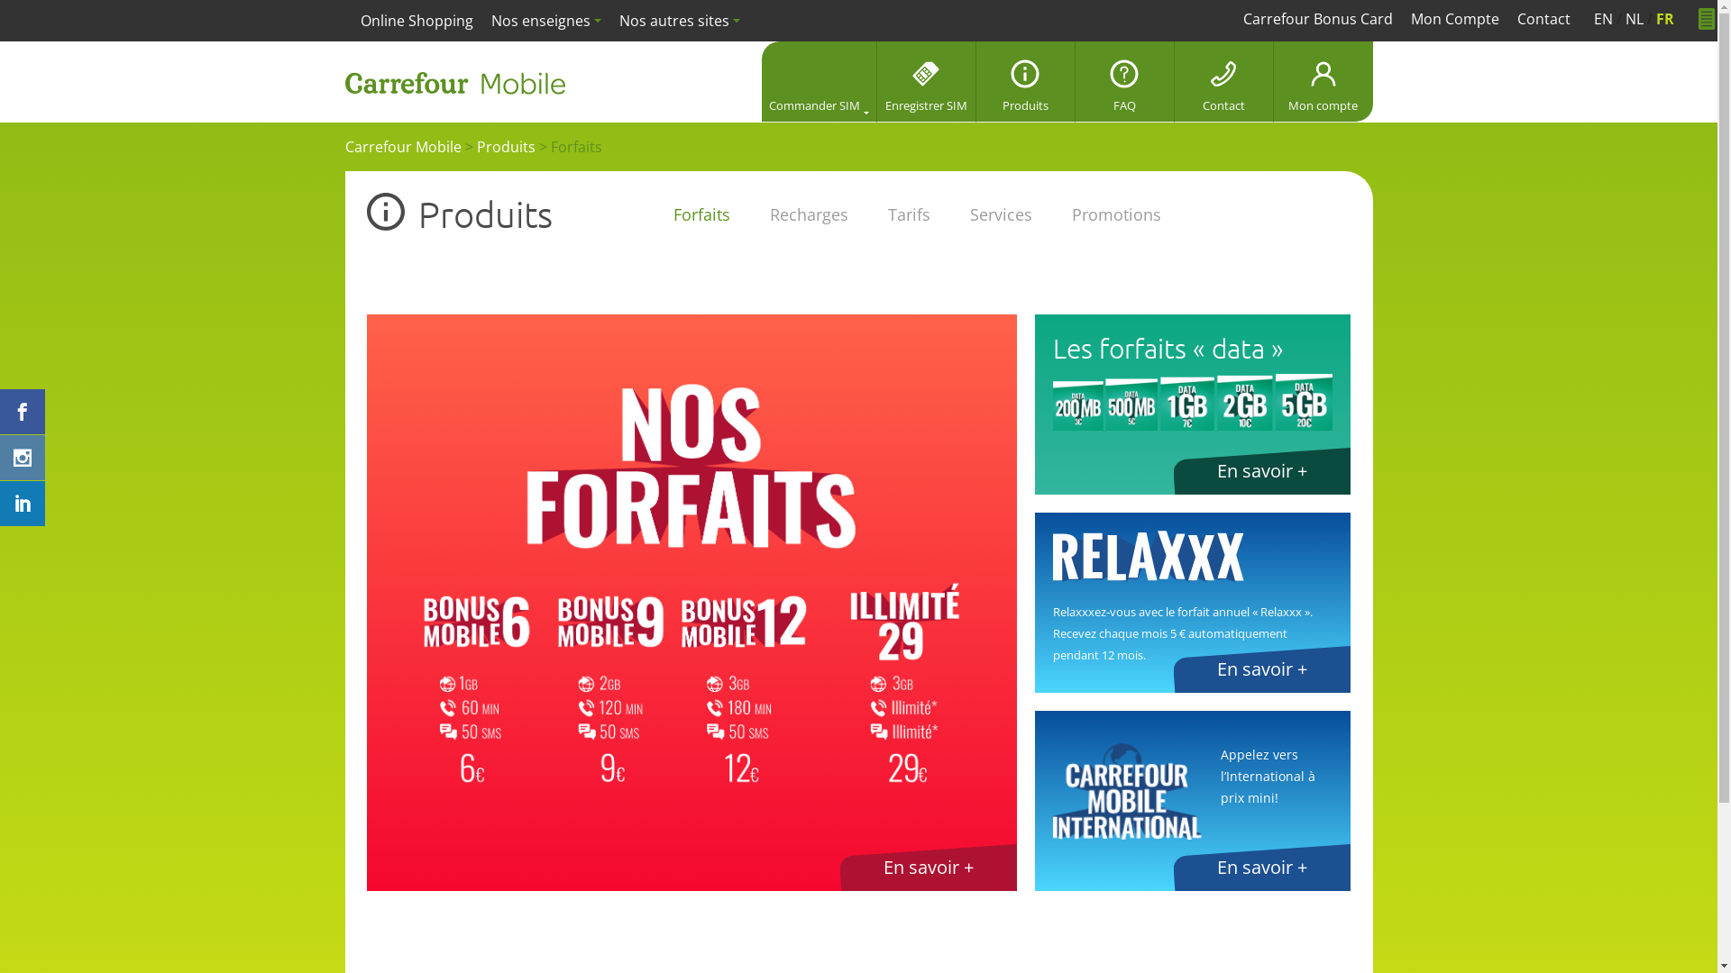 Image resolution: width=1731 pixels, height=973 pixels. Describe the element at coordinates (1717, 0) in the screenshot. I see `Aller au contenu` at that location.